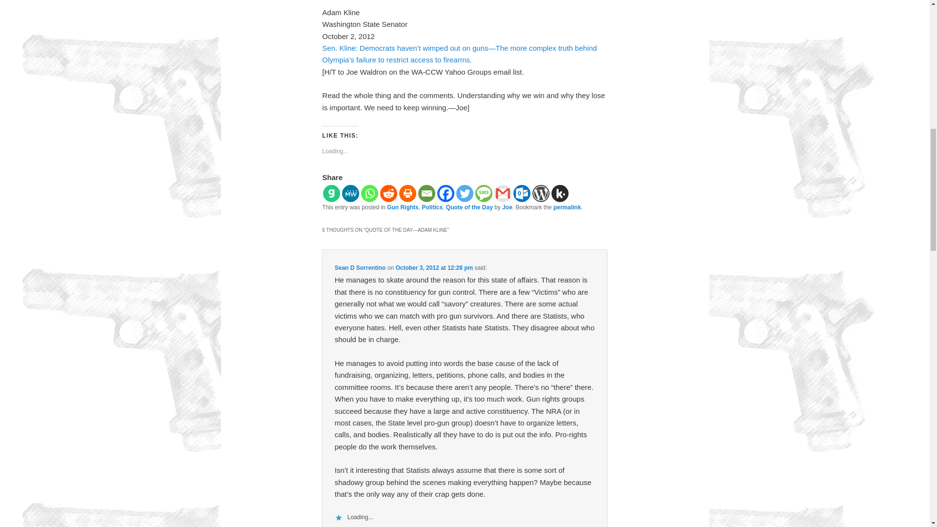 Image resolution: width=937 pixels, height=527 pixels. What do you see at coordinates (503, 193) in the screenshot?
I see `Google Gmail` at bounding box center [503, 193].